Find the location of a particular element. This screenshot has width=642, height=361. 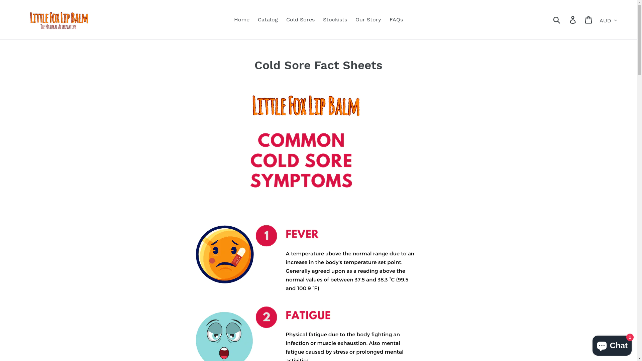

Catalog is located at coordinates (268, 20).